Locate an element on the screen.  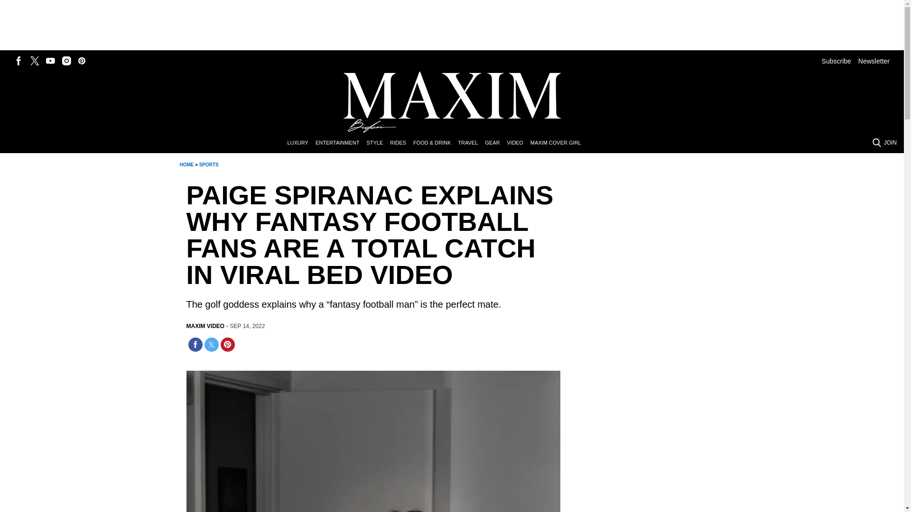
Newsletter is located at coordinates (874, 61).